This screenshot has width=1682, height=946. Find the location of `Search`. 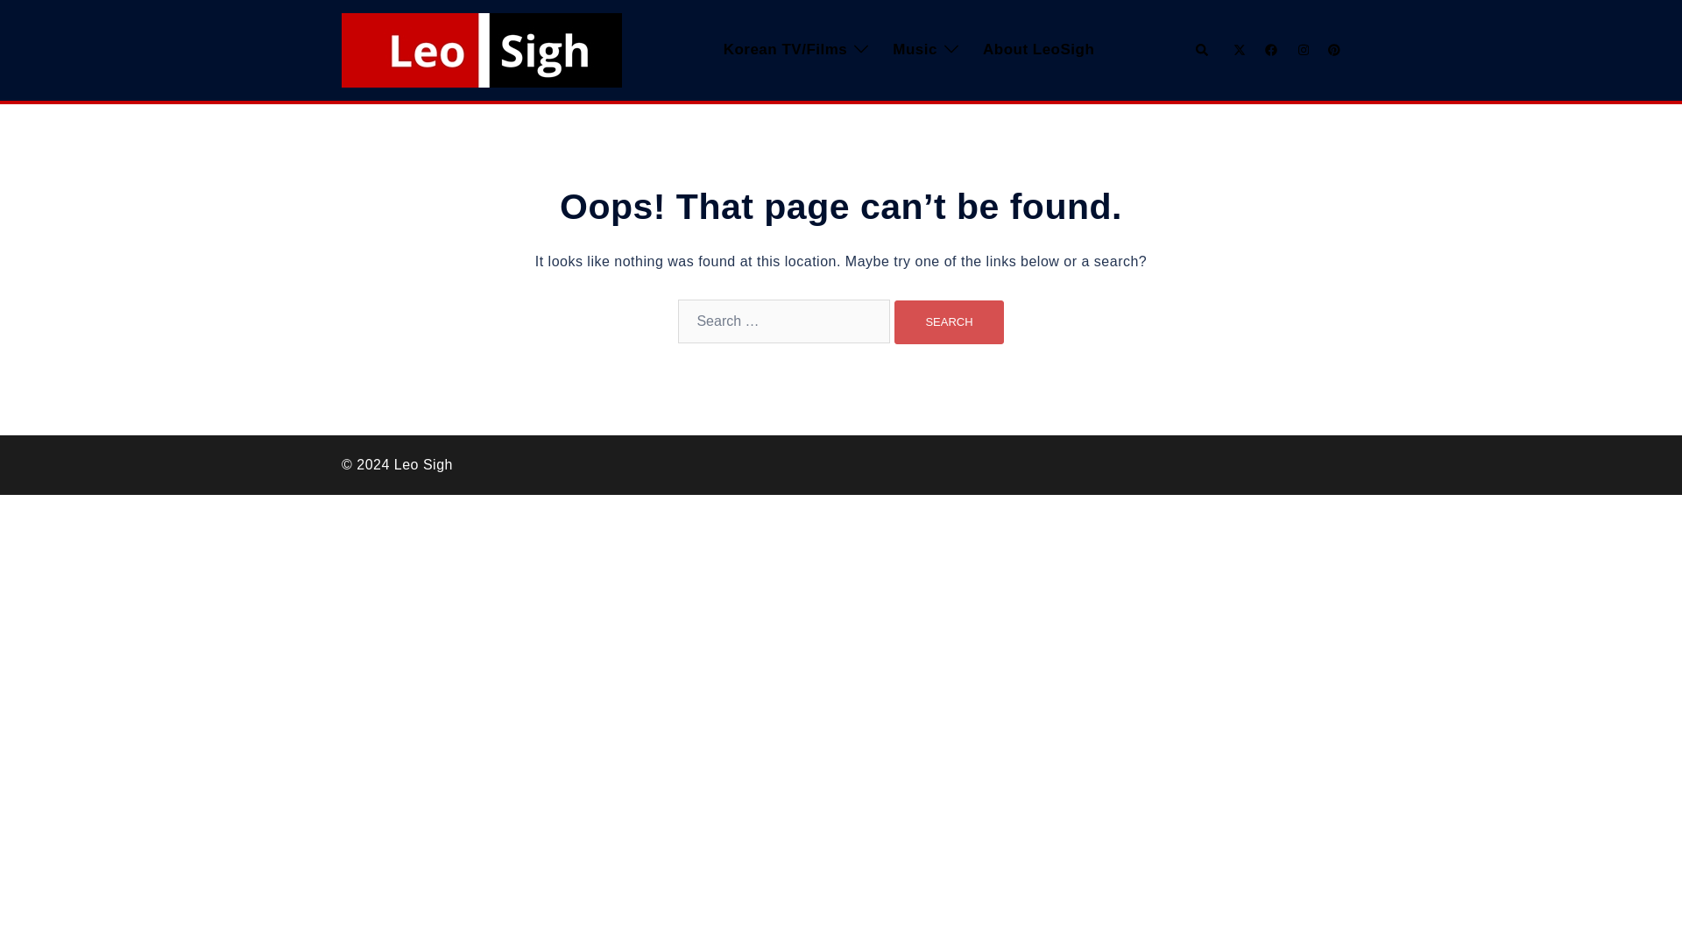

Search is located at coordinates (1202, 49).